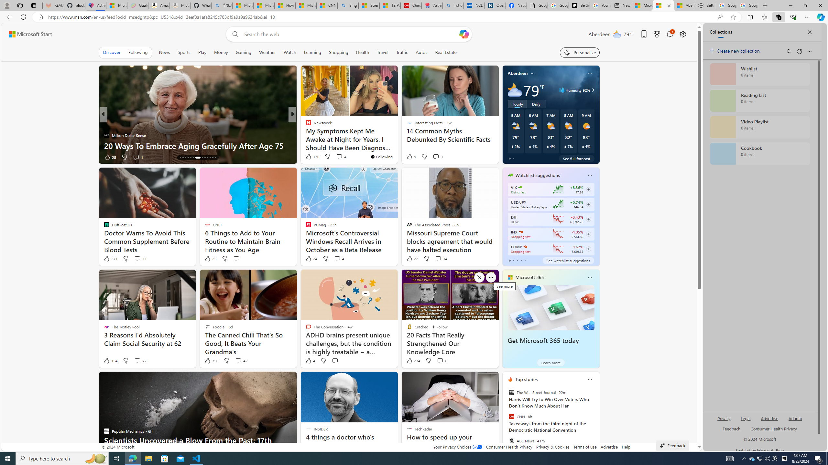 This screenshot has height=465, width=828. Describe the element at coordinates (521, 260) in the screenshot. I see `tab-3` at that location.